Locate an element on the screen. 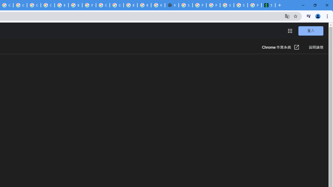 This screenshot has width=333, height=187. Sign in - Google Accounts is located at coordinates (185, 5).